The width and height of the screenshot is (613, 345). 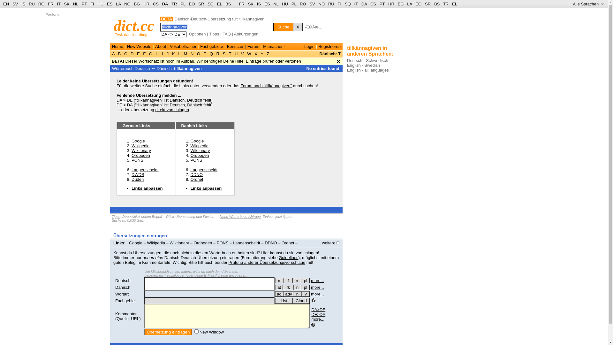 I want to click on BS, so click(x=228, y=4).